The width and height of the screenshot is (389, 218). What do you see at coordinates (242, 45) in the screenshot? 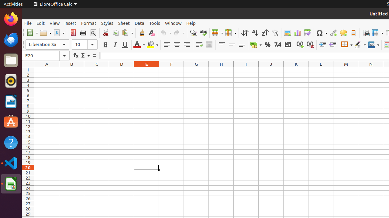
I see `Align Bottom` at bounding box center [242, 45].